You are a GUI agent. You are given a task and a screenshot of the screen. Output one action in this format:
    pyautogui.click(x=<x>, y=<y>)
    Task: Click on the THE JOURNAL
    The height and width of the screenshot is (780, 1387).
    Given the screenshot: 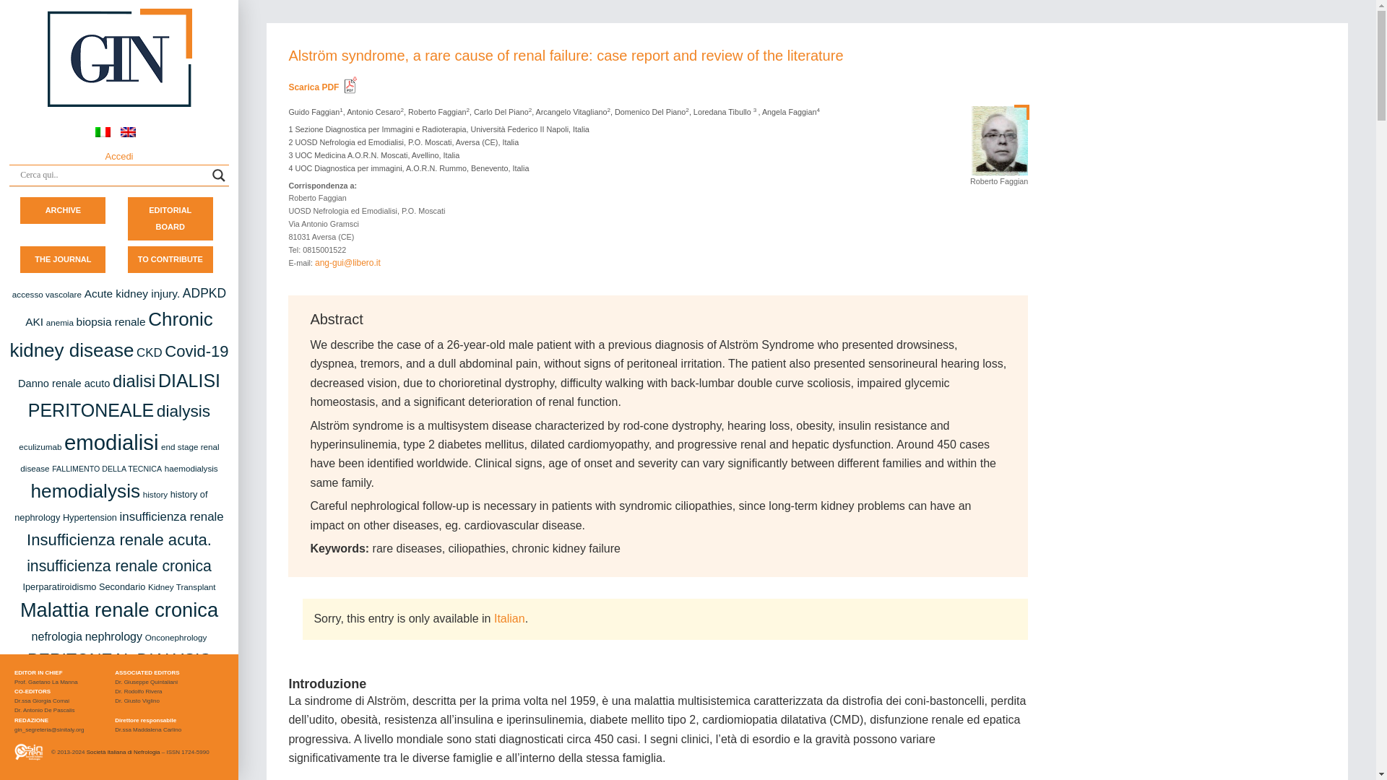 What is the action you would take?
    pyautogui.click(x=63, y=259)
    